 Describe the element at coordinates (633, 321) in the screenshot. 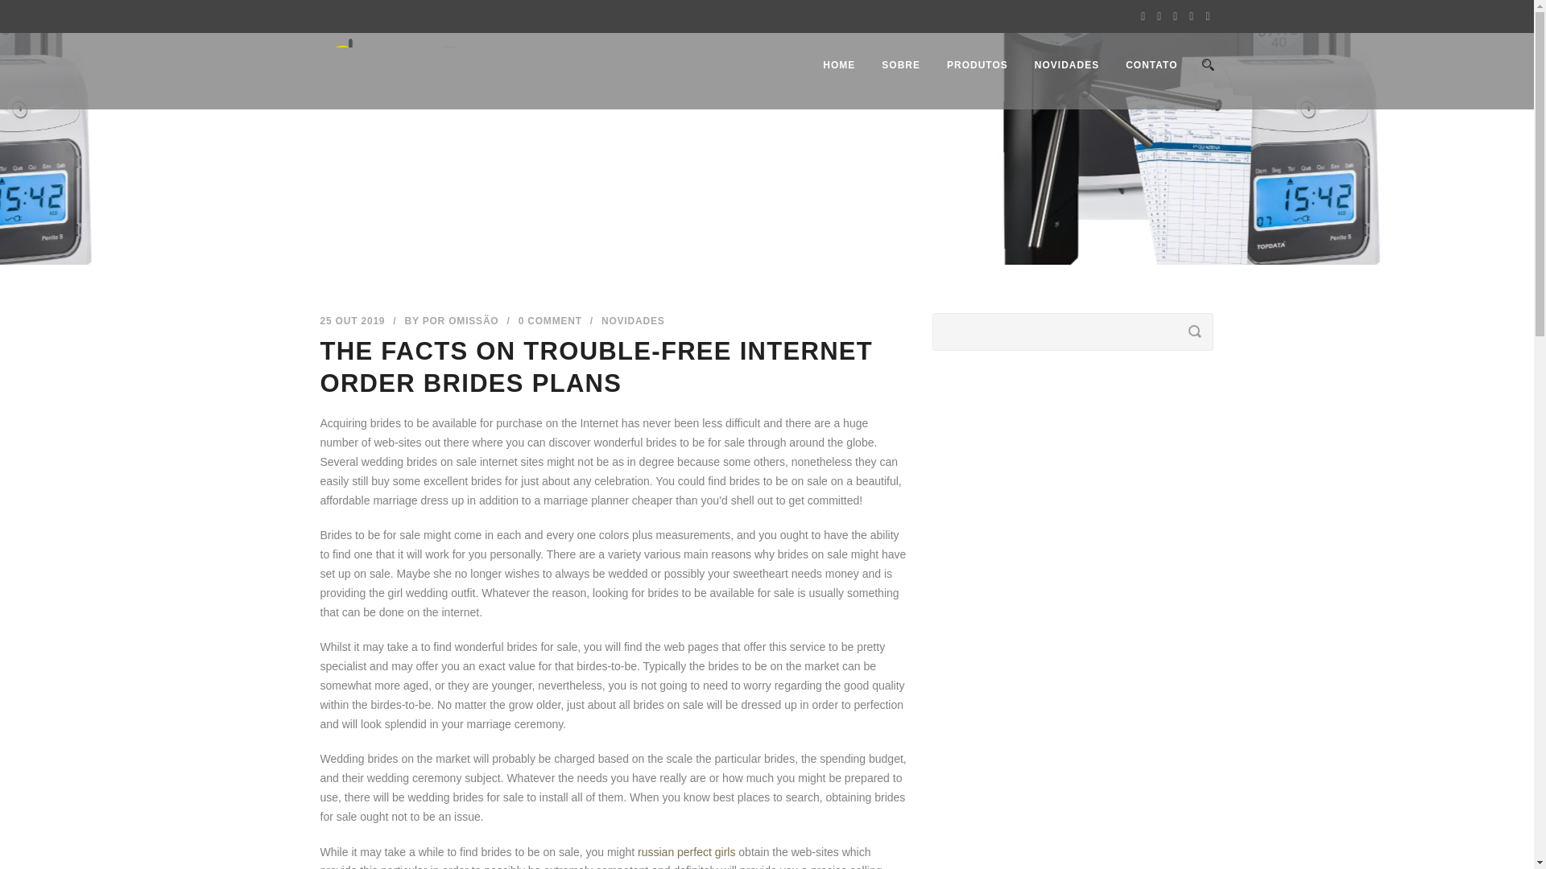

I see `NOVIDADES` at that location.